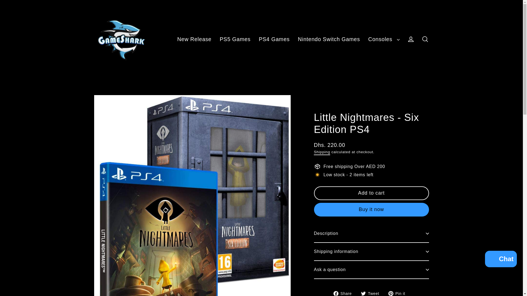  What do you see at coordinates (235, 39) in the screenshot?
I see `PS5 Games` at bounding box center [235, 39].